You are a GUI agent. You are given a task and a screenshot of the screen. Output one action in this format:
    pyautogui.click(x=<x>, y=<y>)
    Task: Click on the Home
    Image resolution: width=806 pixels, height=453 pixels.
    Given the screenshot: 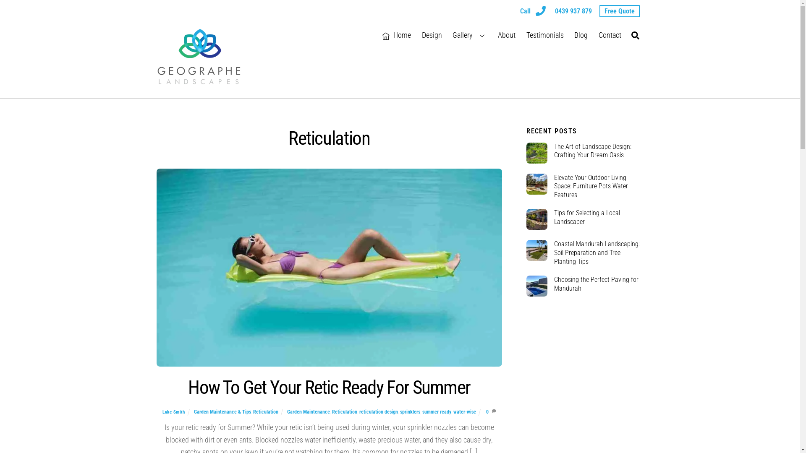 What is the action you would take?
    pyautogui.click(x=396, y=35)
    